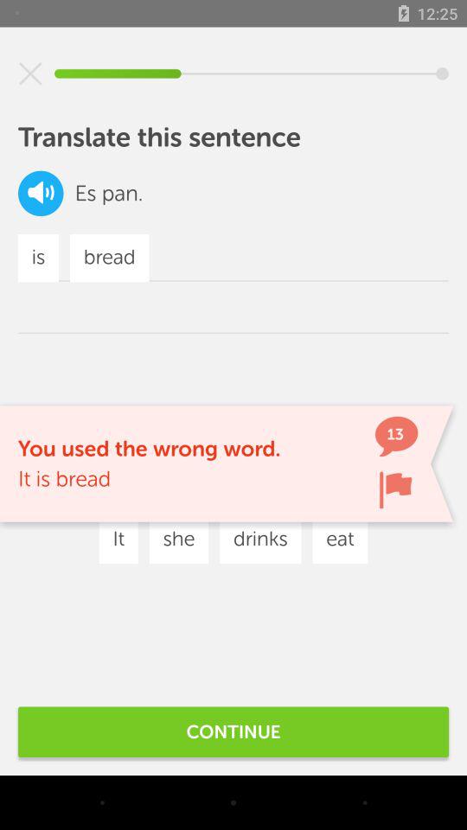  Describe the element at coordinates (41, 194) in the screenshot. I see `toggle speaker` at that location.